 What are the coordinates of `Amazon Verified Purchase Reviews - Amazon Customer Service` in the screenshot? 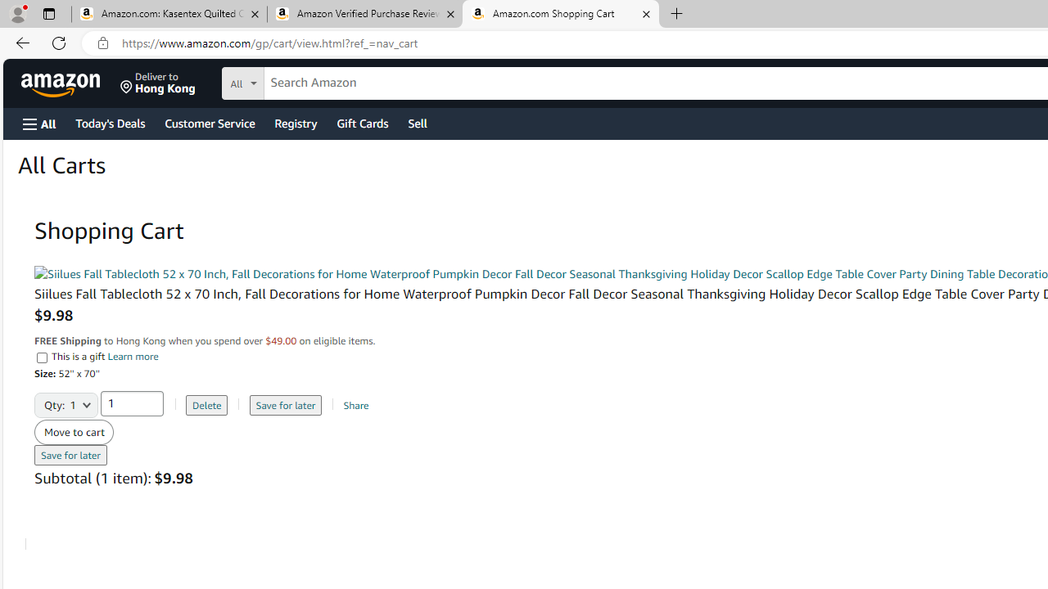 It's located at (364, 15).